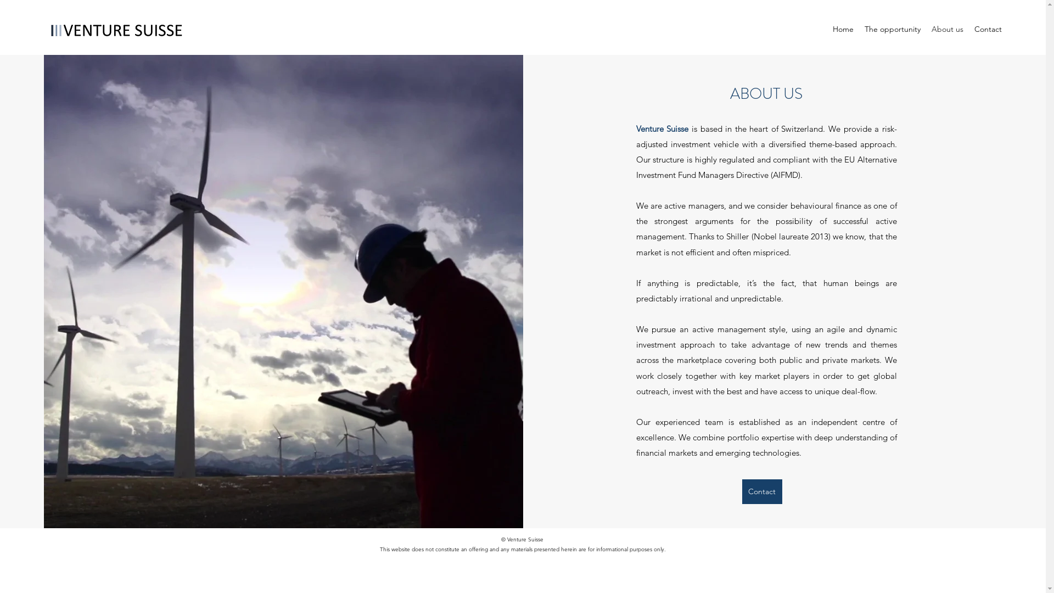 Image resolution: width=1054 pixels, height=593 pixels. I want to click on Contact, so click(762, 492).